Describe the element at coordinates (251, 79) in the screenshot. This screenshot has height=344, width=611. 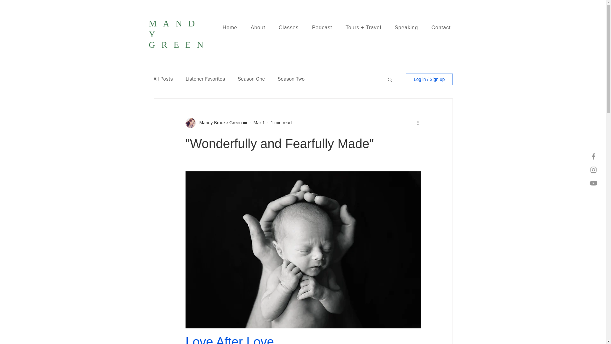
I see `Season One` at that location.